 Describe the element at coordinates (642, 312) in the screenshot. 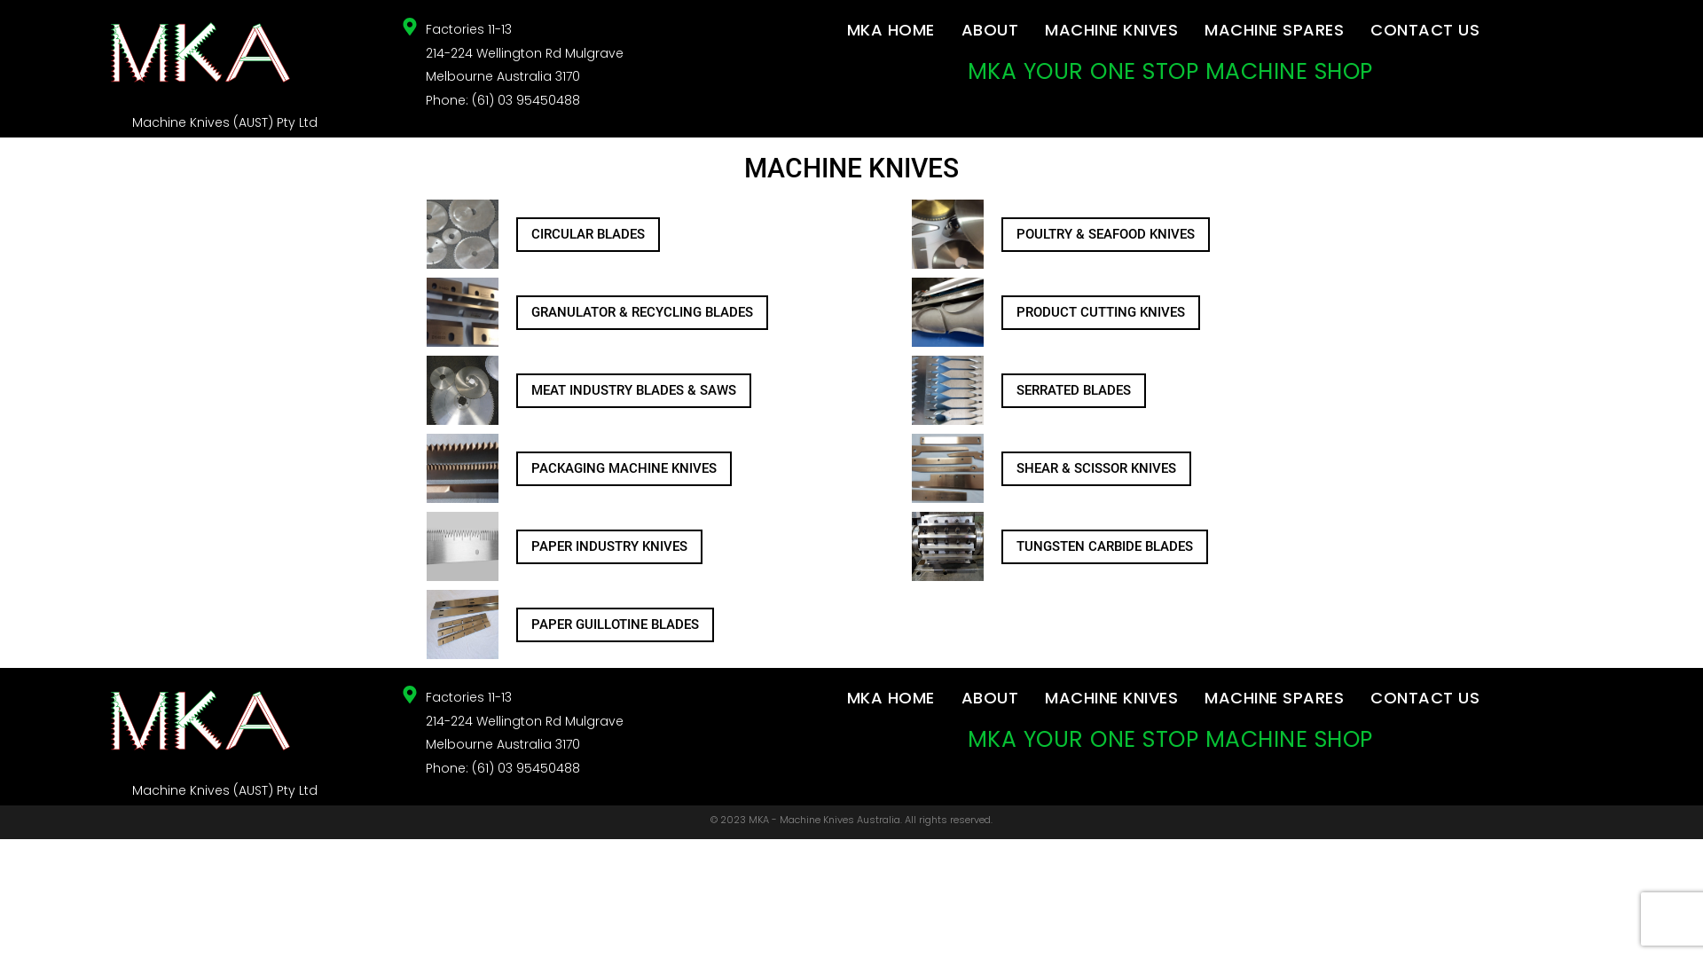

I see `GRANULATOR & RECYCLING BLADES` at that location.